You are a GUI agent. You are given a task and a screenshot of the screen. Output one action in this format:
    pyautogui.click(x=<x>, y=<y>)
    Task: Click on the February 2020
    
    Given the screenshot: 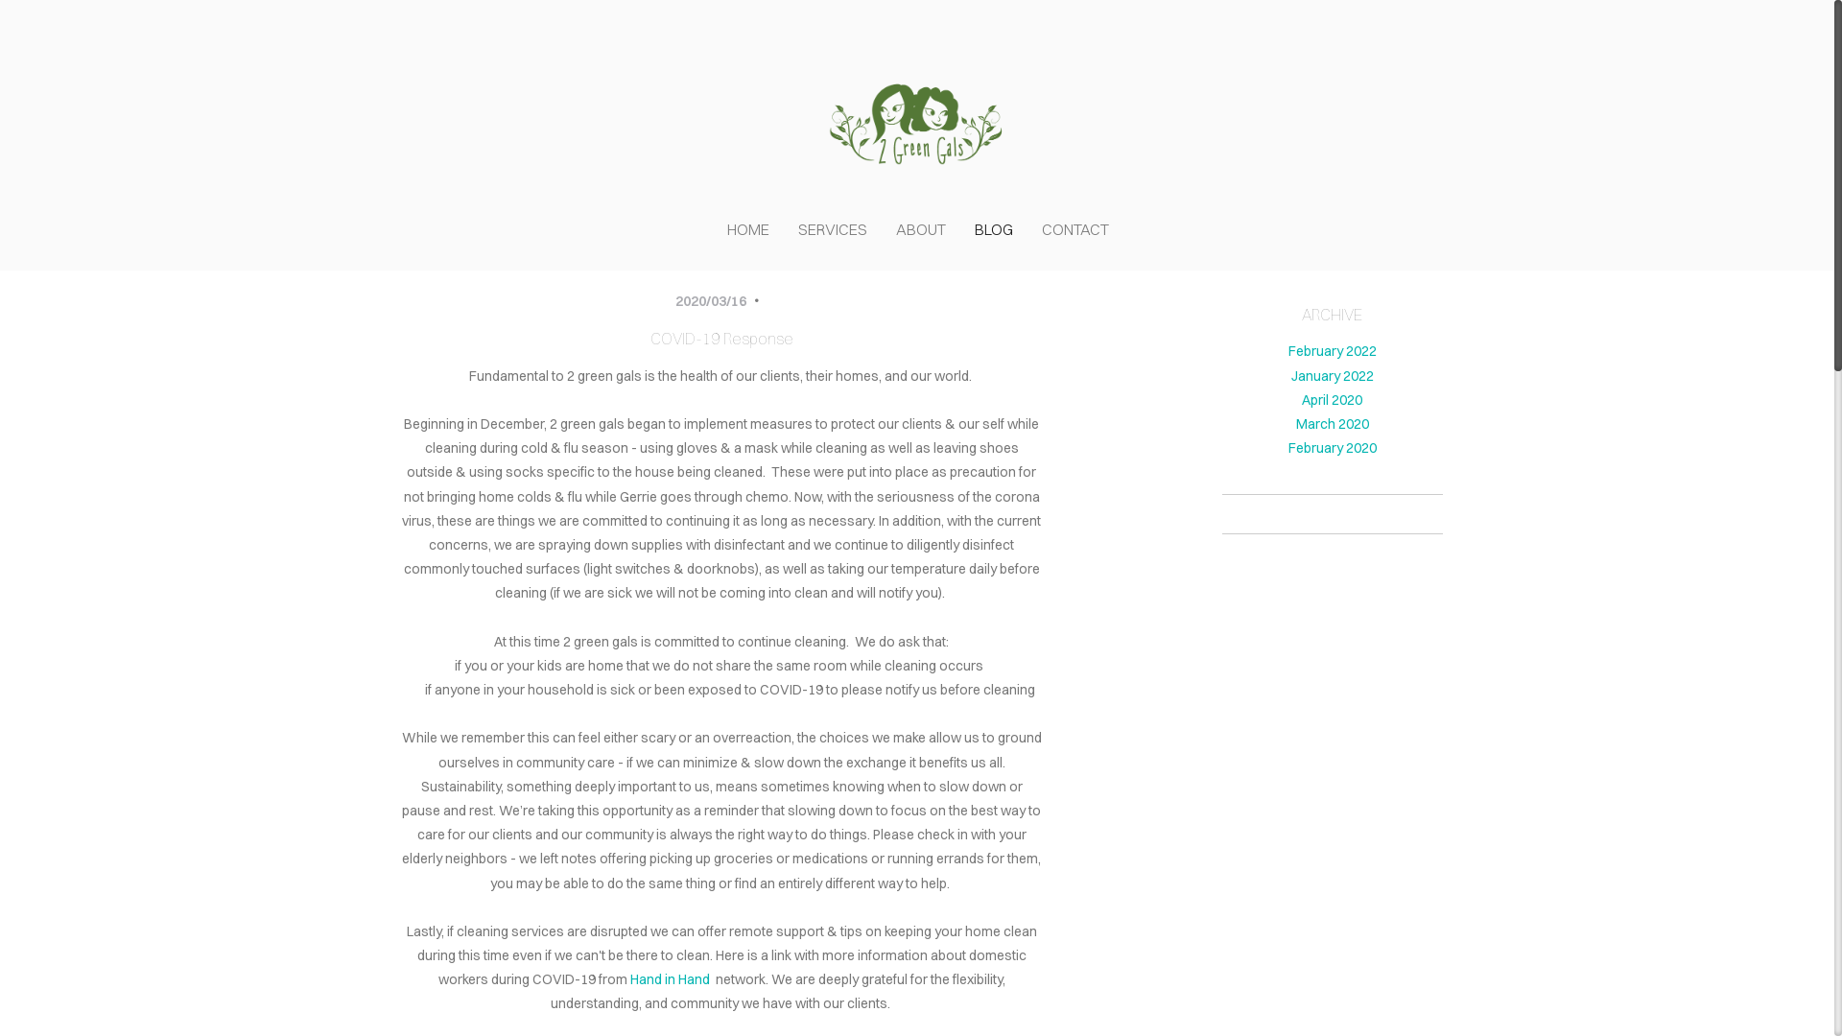 What is the action you would take?
    pyautogui.click(x=1333, y=448)
    